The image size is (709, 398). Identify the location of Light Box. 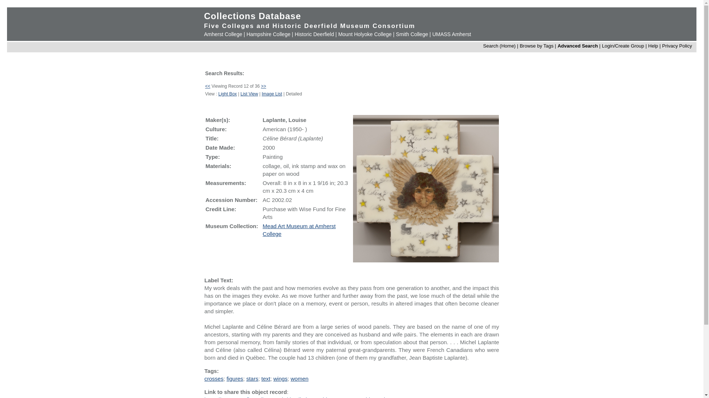
(227, 94).